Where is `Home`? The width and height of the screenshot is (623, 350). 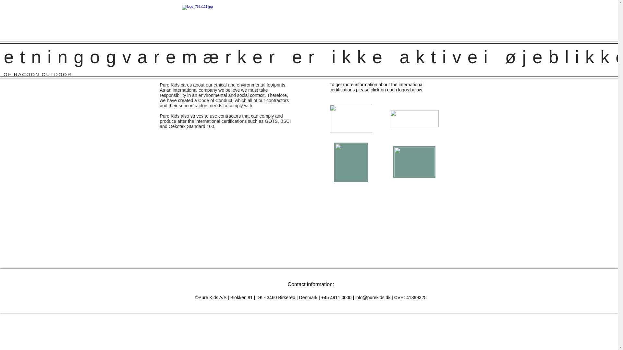
Home is located at coordinates (59, 48).